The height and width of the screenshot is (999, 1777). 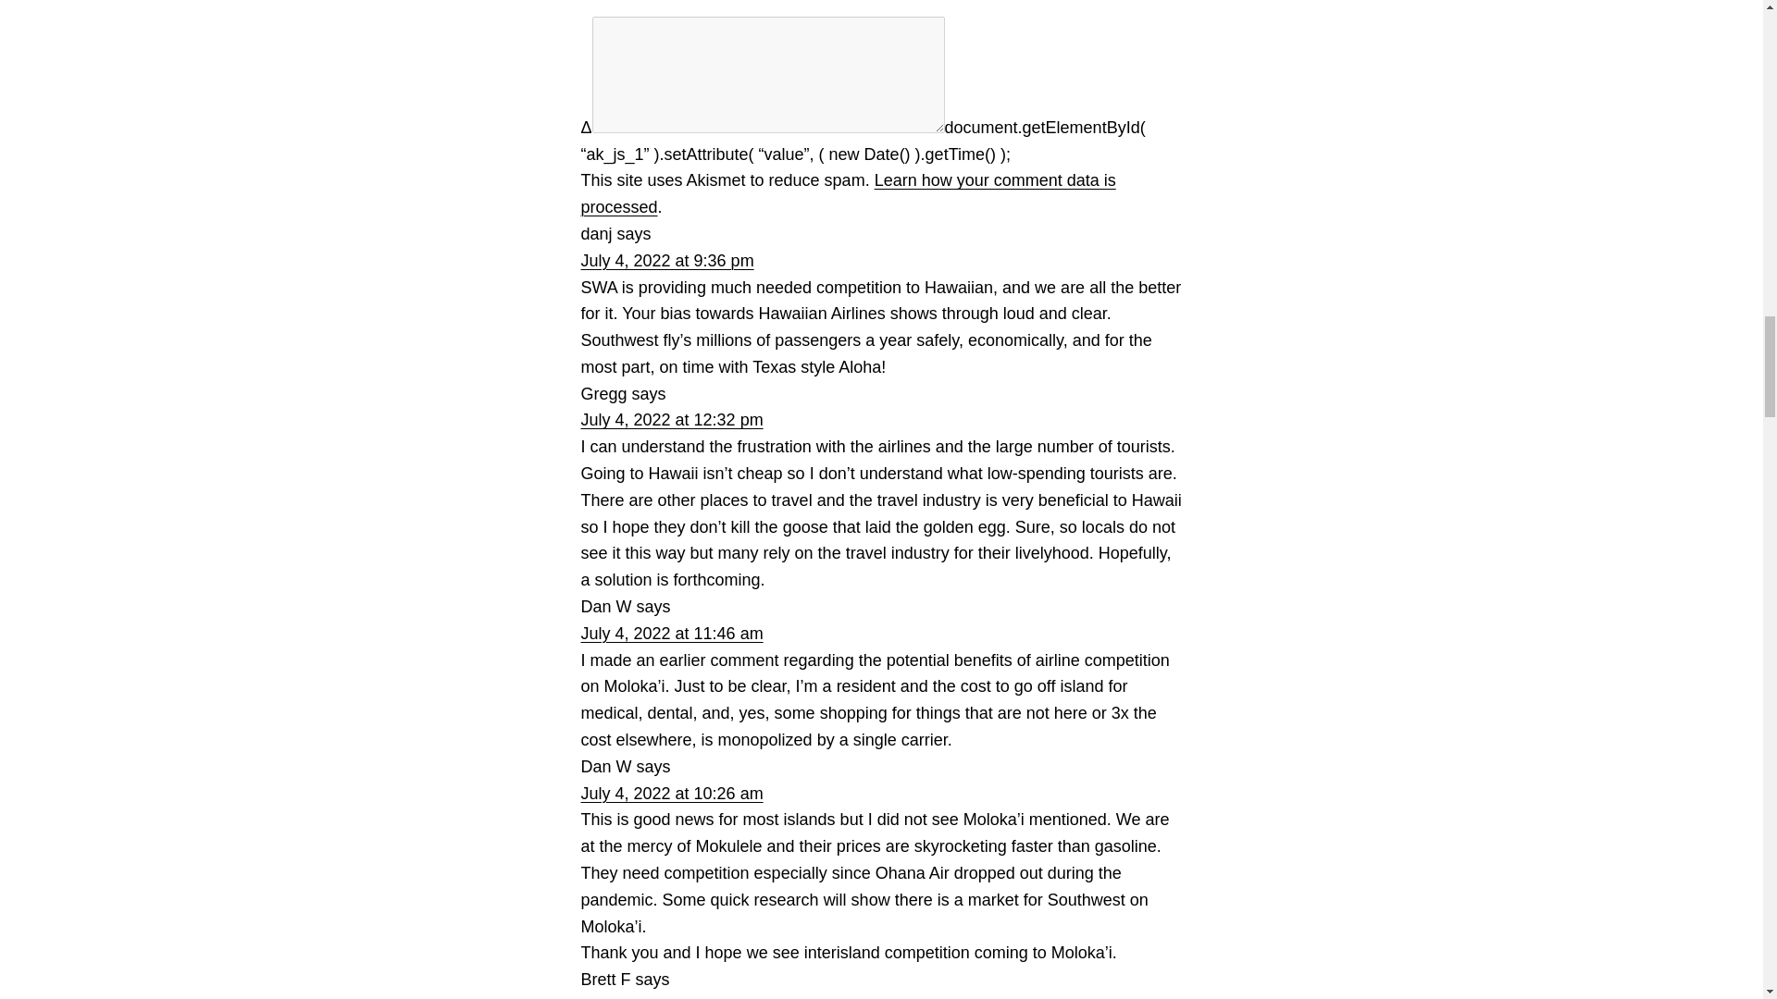 I want to click on July 4, 2022 at 9:36 pm, so click(x=666, y=261).